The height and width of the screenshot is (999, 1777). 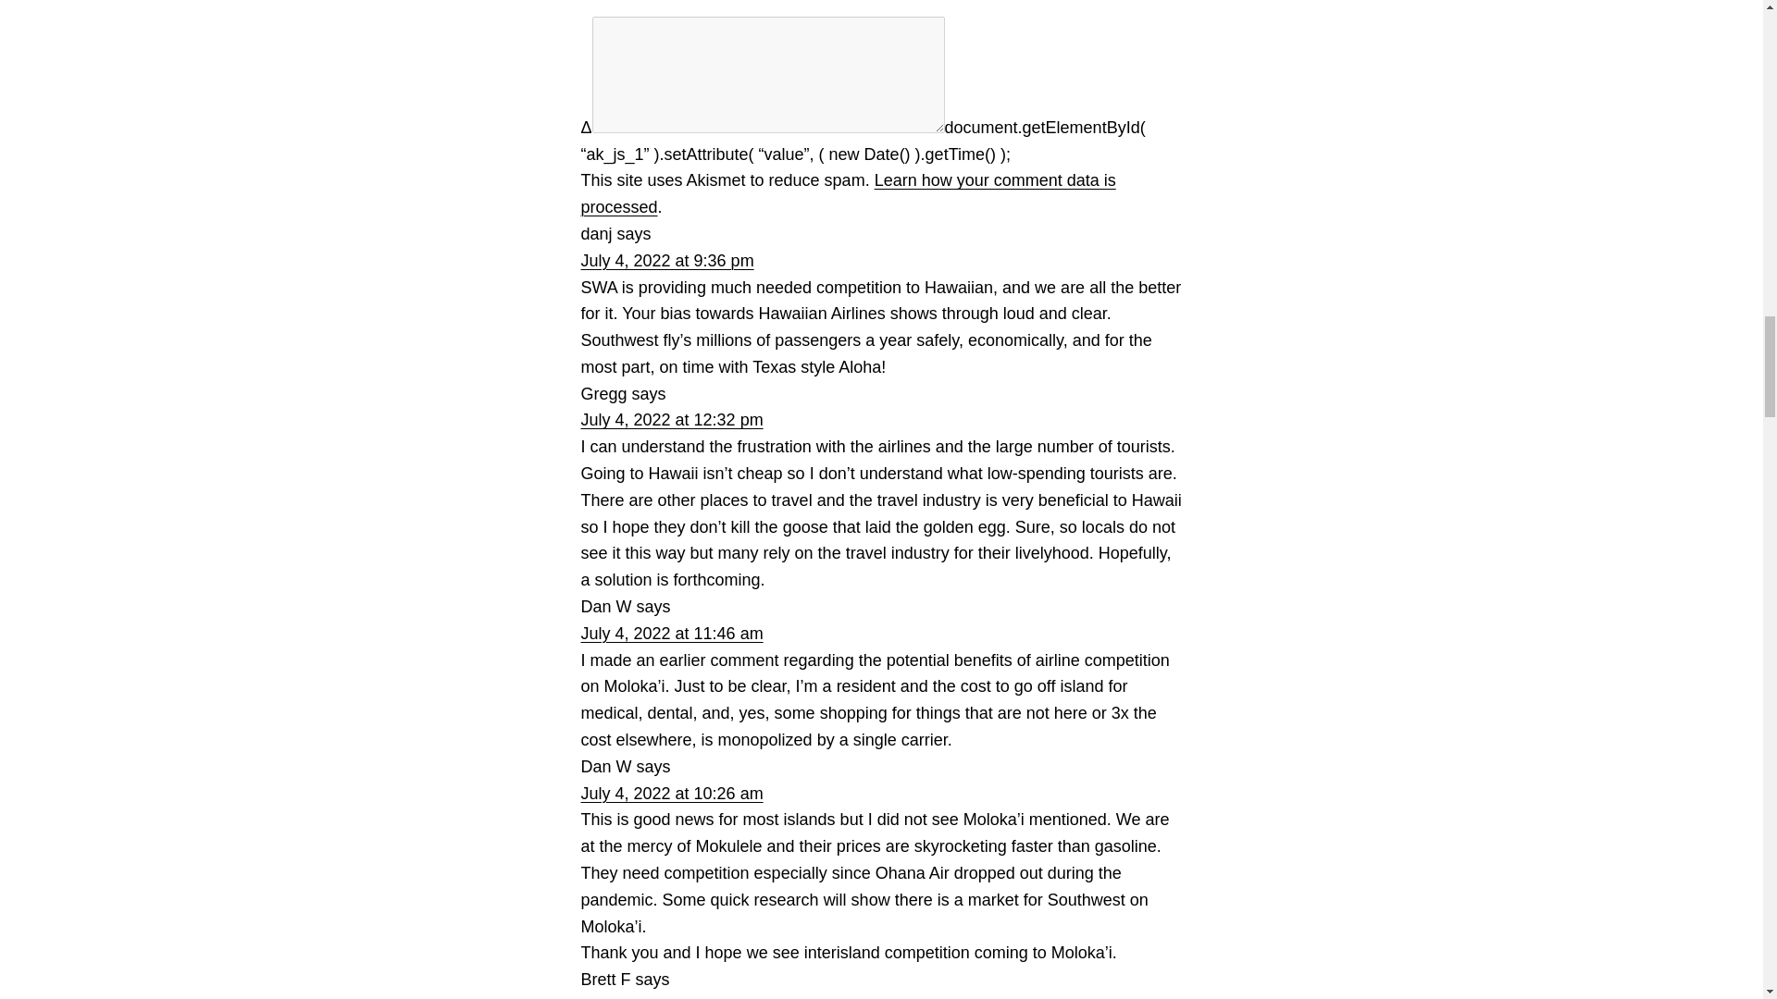 I want to click on July 4, 2022 at 9:36 pm, so click(x=666, y=261).